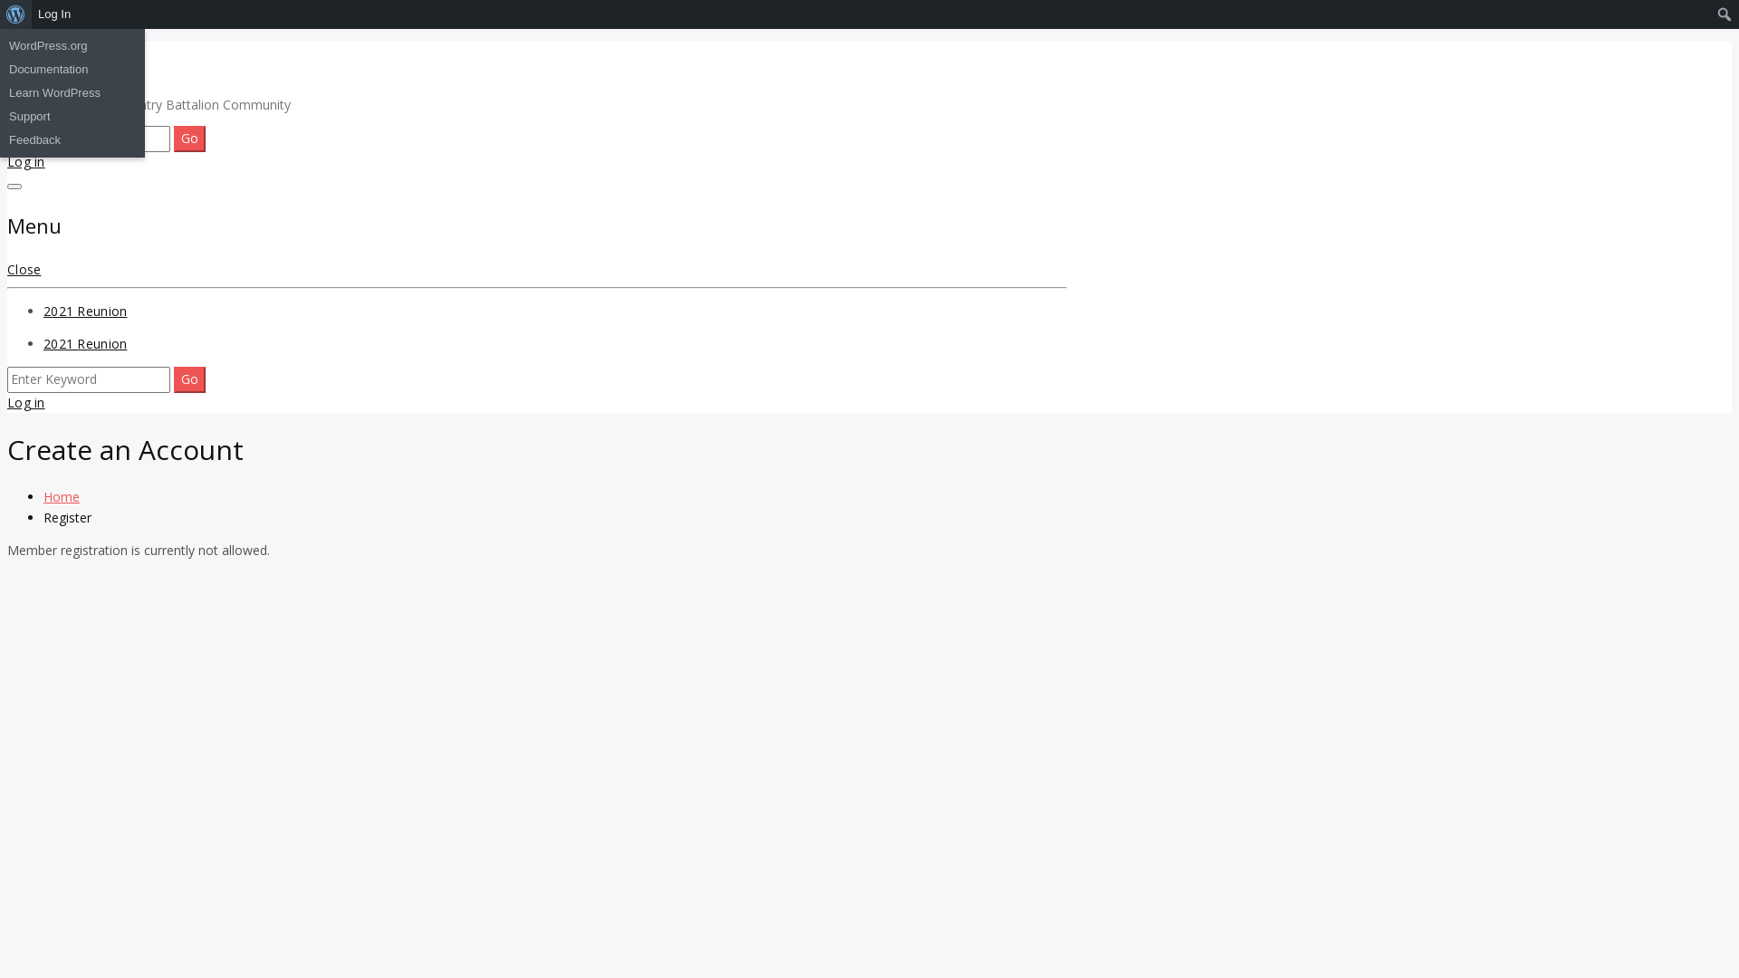 This screenshot has height=978, width=1739. Describe the element at coordinates (72, 93) in the screenshot. I see `Learn WordPress` at that location.